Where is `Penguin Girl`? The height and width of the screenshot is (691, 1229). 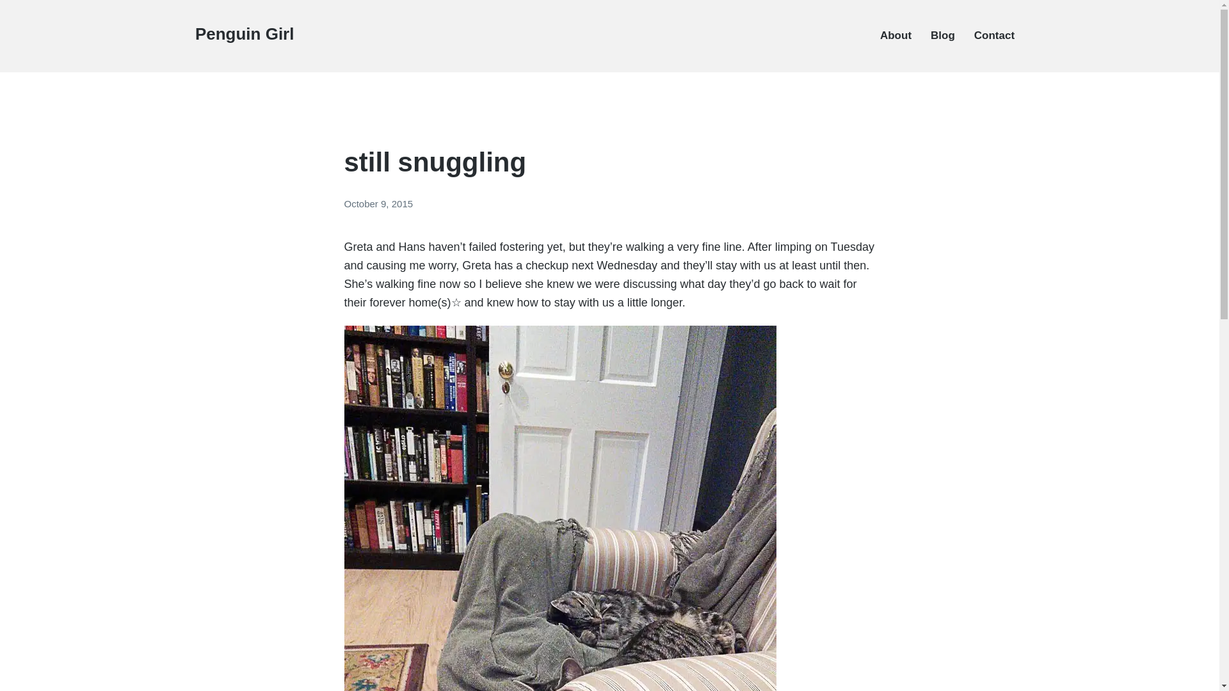 Penguin Girl is located at coordinates (245, 33).